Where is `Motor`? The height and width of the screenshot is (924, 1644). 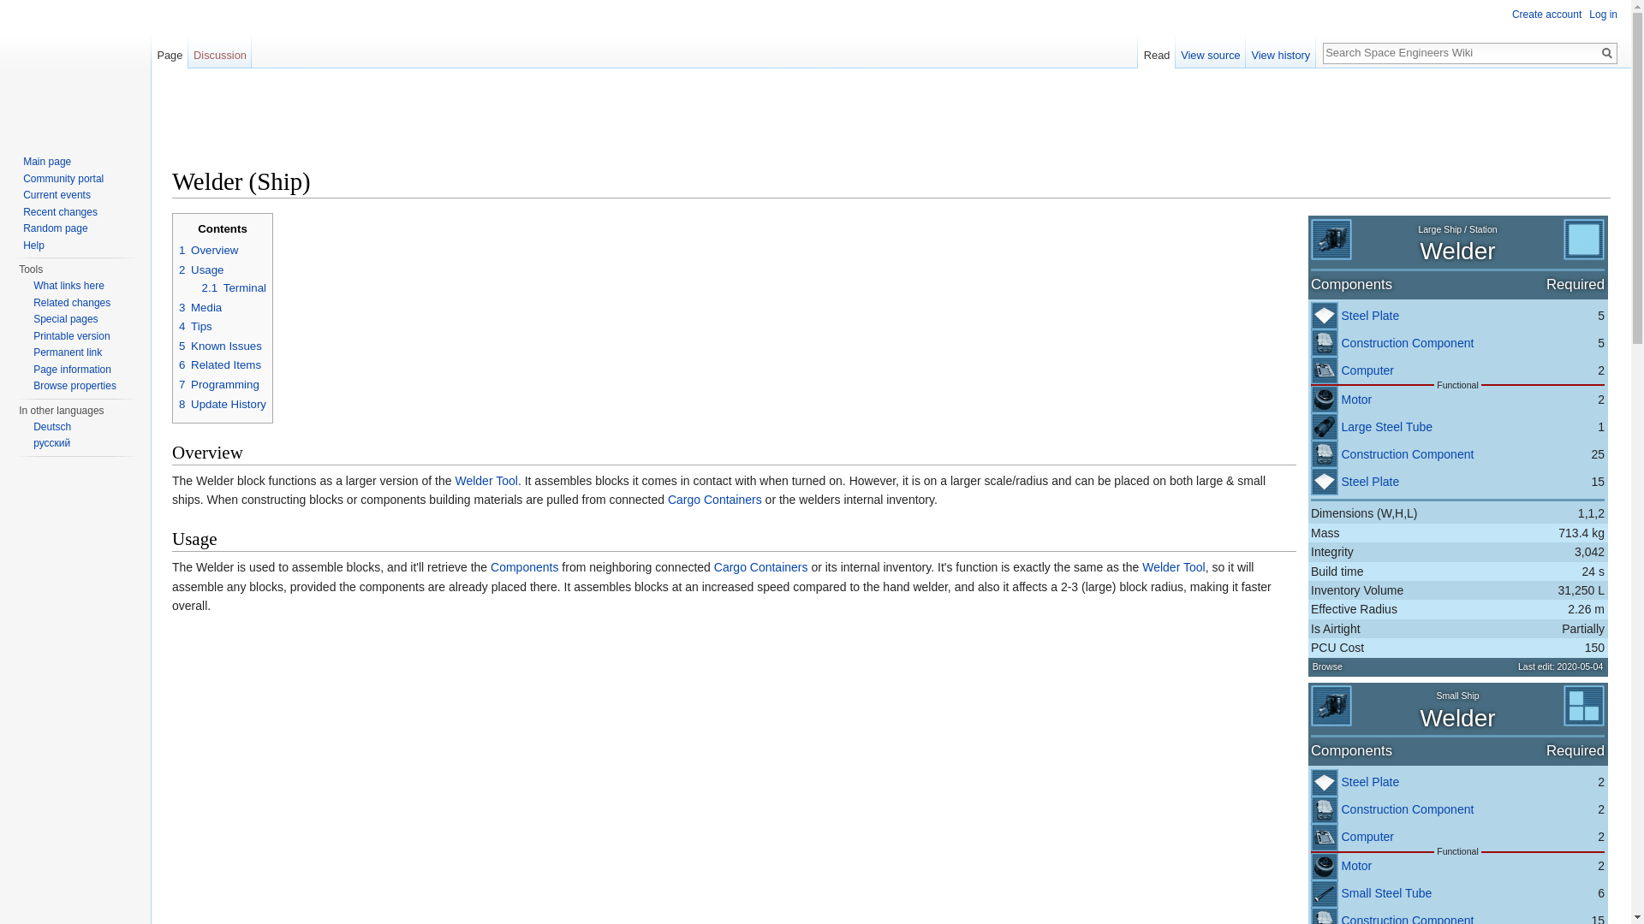
Motor is located at coordinates (1356, 400).